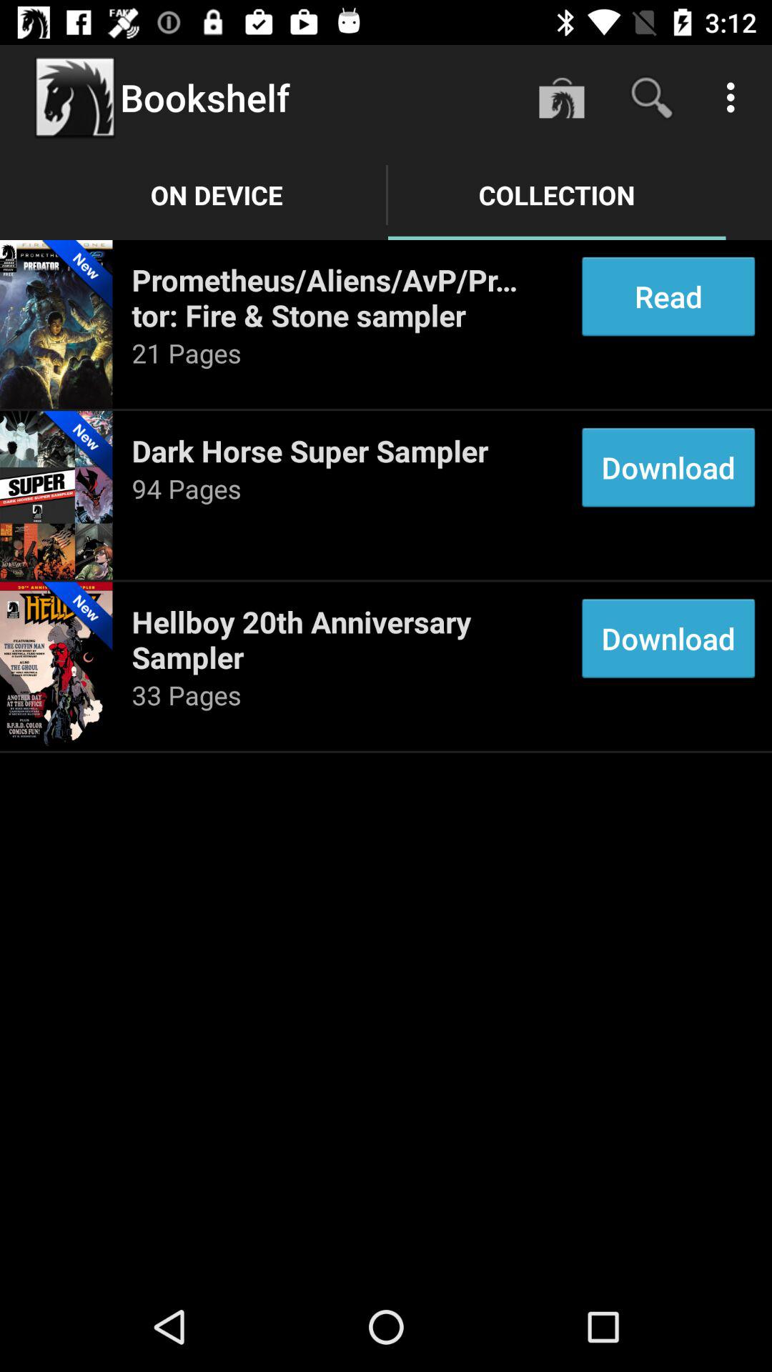 The image size is (772, 1372). What do you see at coordinates (668, 296) in the screenshot?
I see `tap the item next to prometheus aliens avp` at bounding box center [668, 296].